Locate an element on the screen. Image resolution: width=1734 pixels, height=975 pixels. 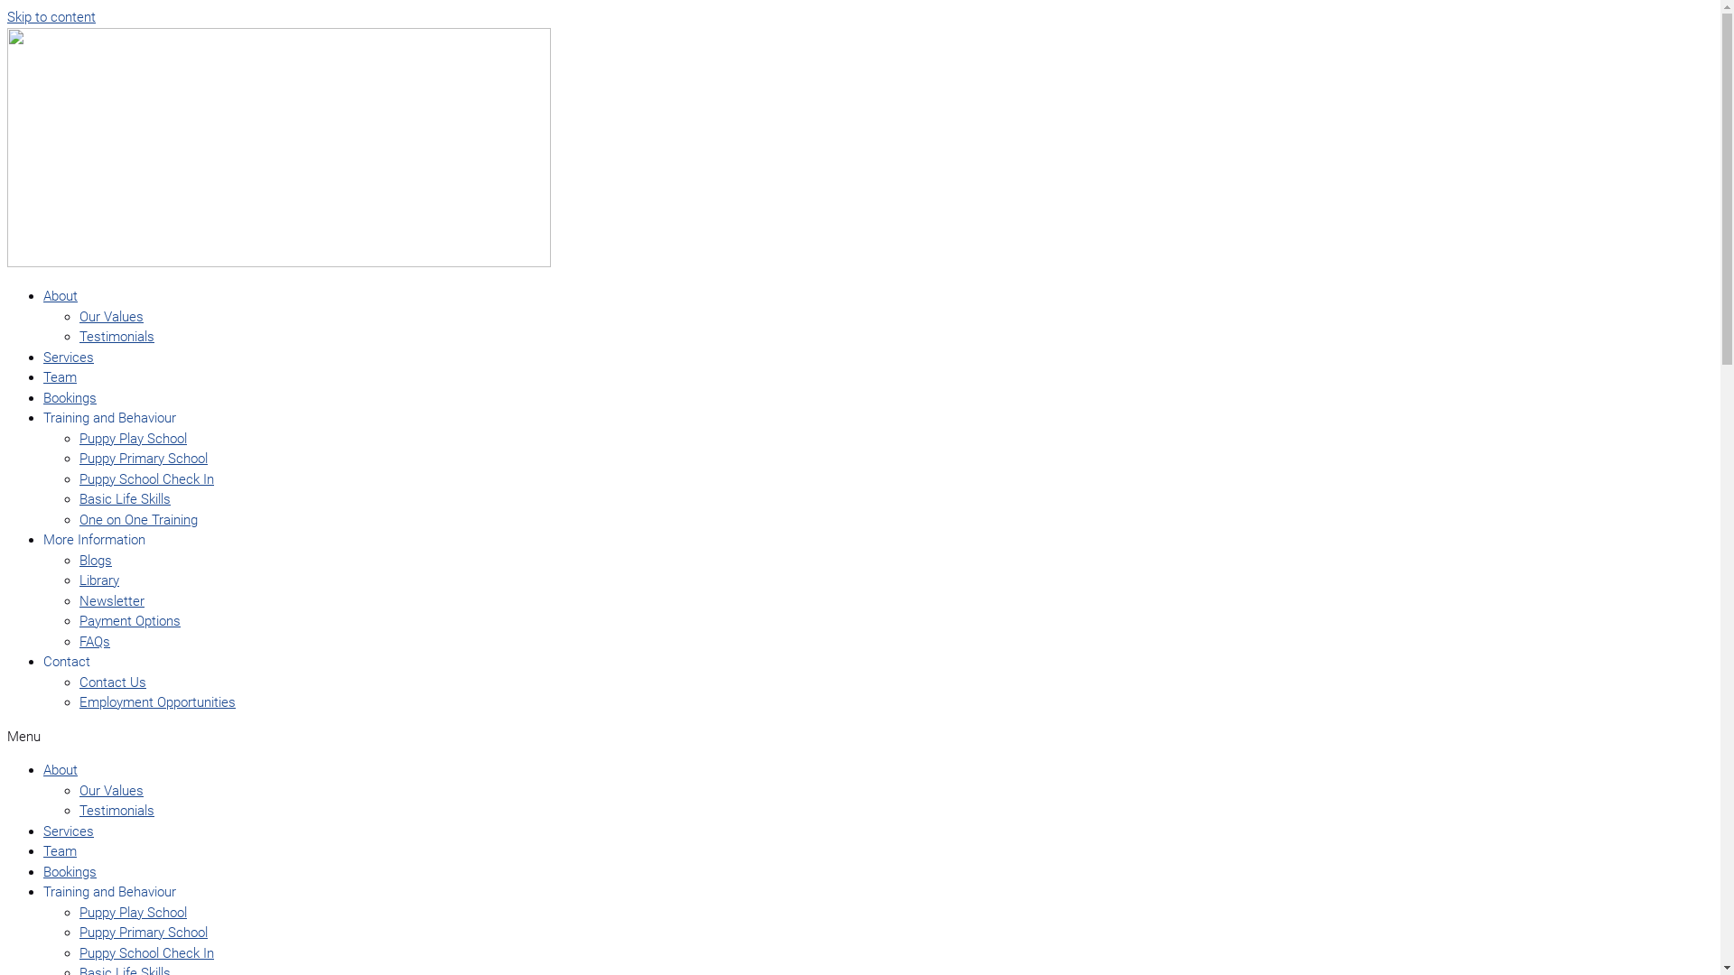
Training and Behaviour is located at coordinates (110, 892).